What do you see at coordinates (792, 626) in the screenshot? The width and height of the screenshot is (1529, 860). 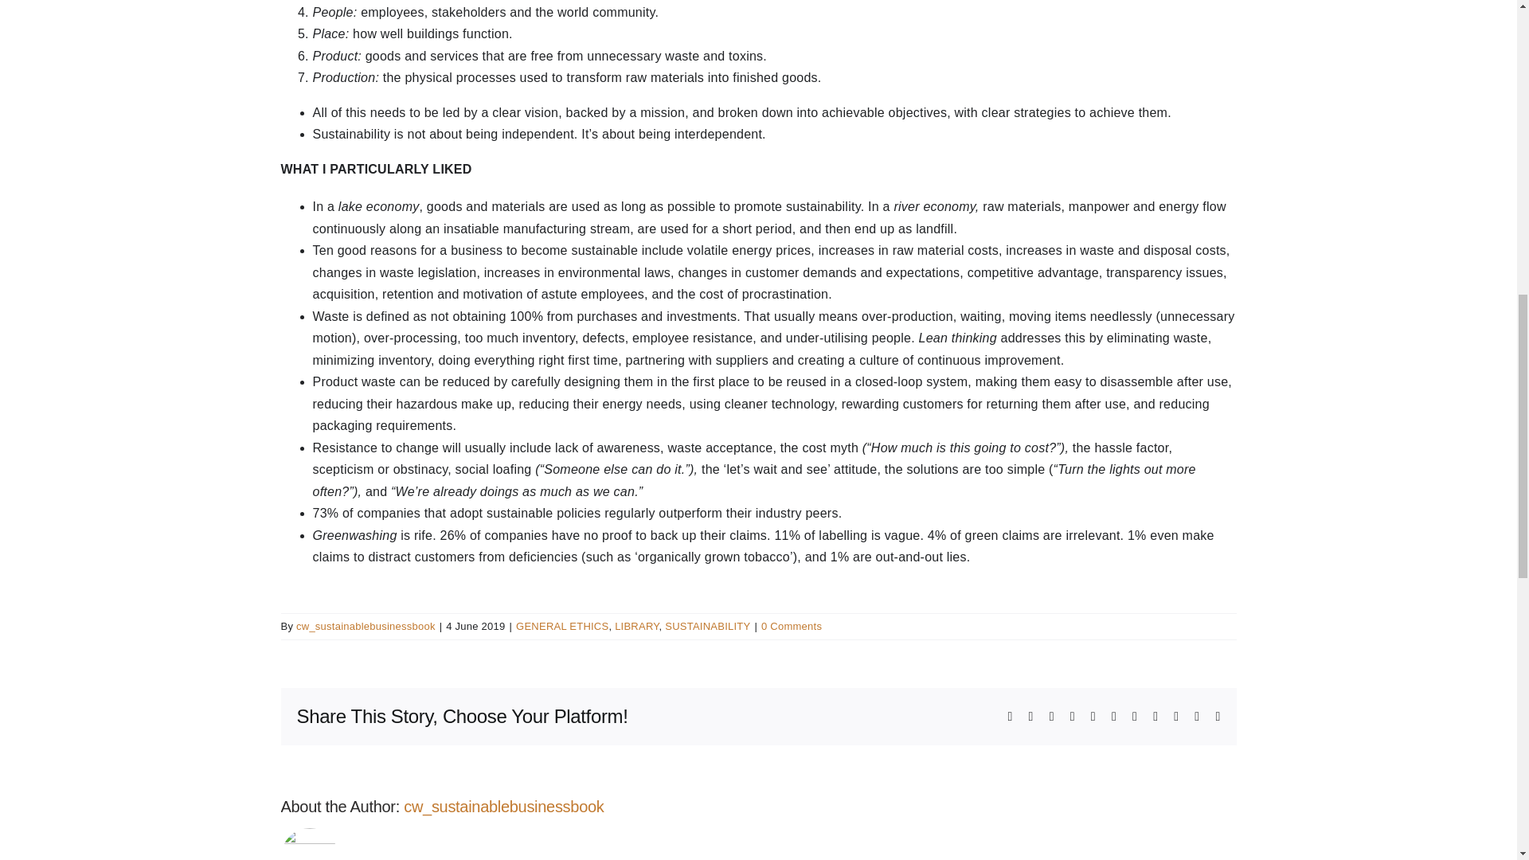 I see `0 Comments` at bounding box center [792, 626].